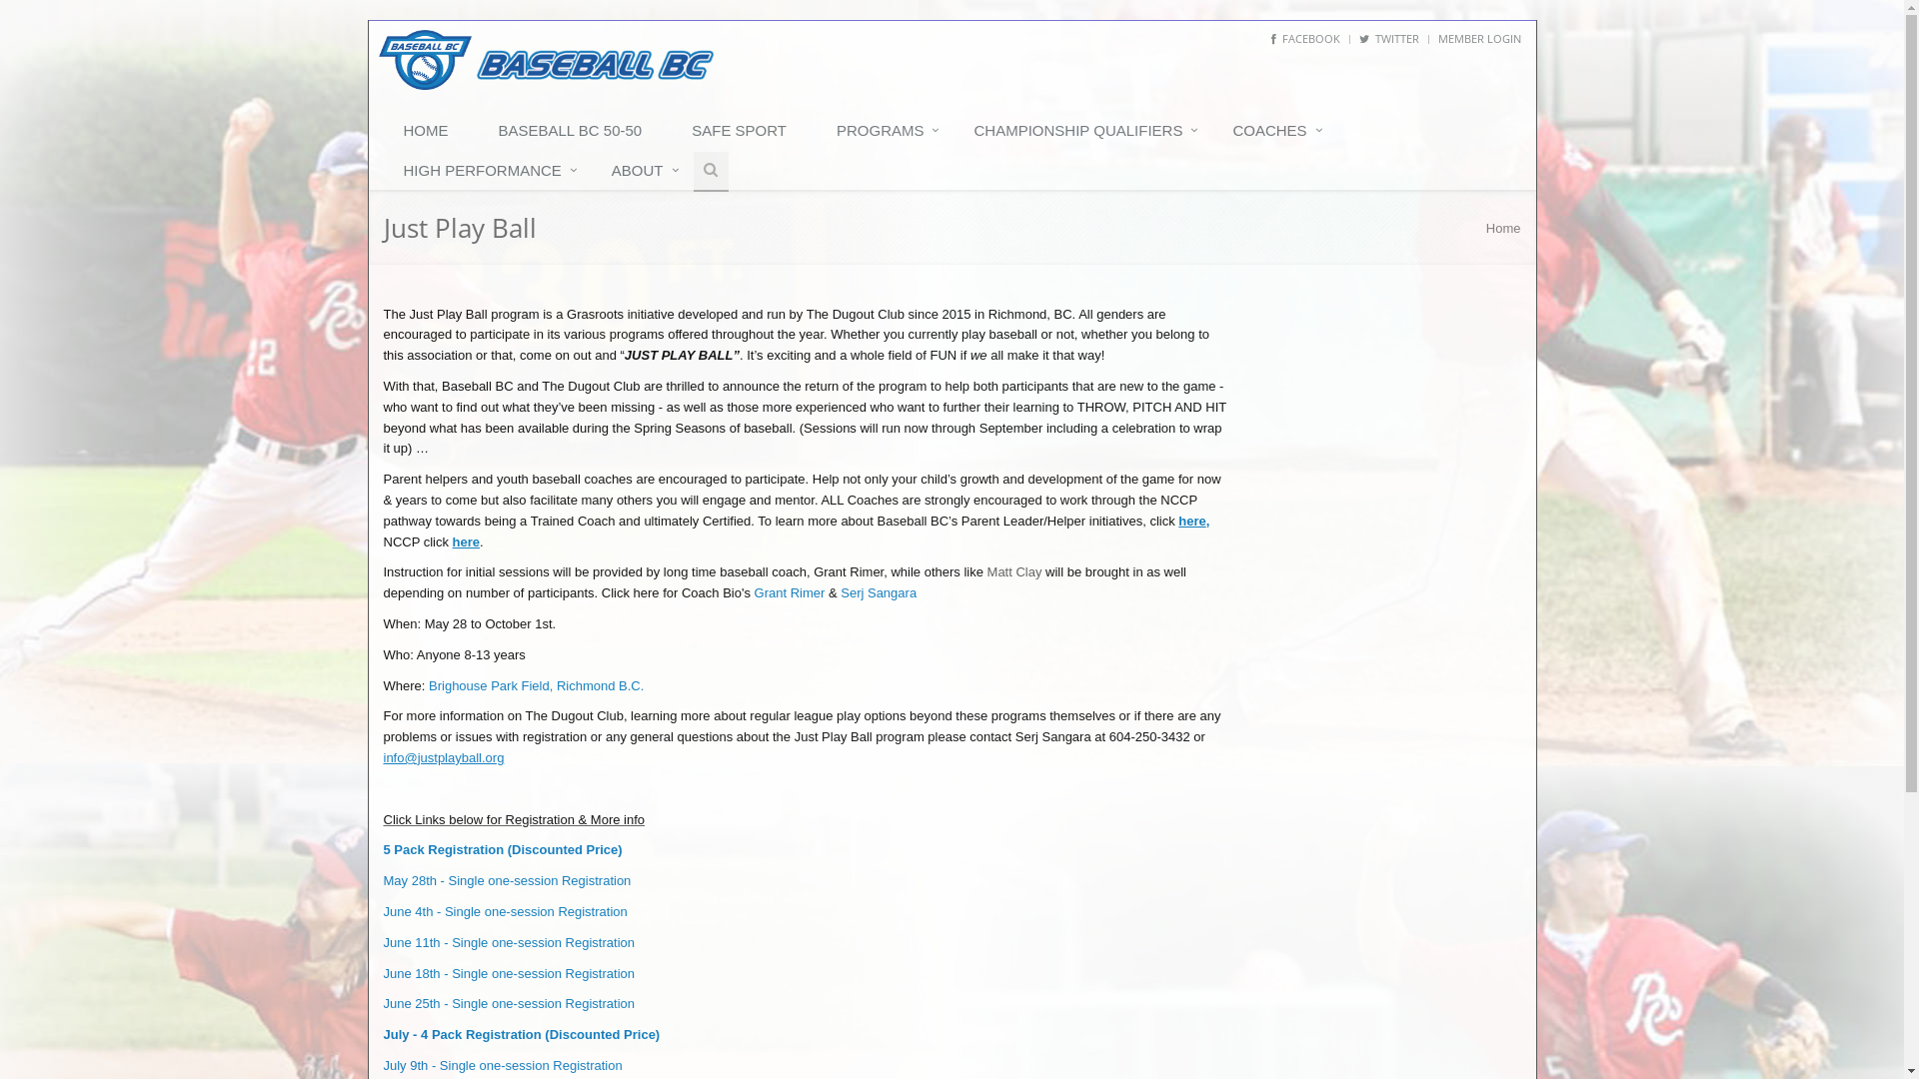 This screenshot has width=1919, height=1079. I want to click on May 28th - Single one-session Registration, so click(508, 881).